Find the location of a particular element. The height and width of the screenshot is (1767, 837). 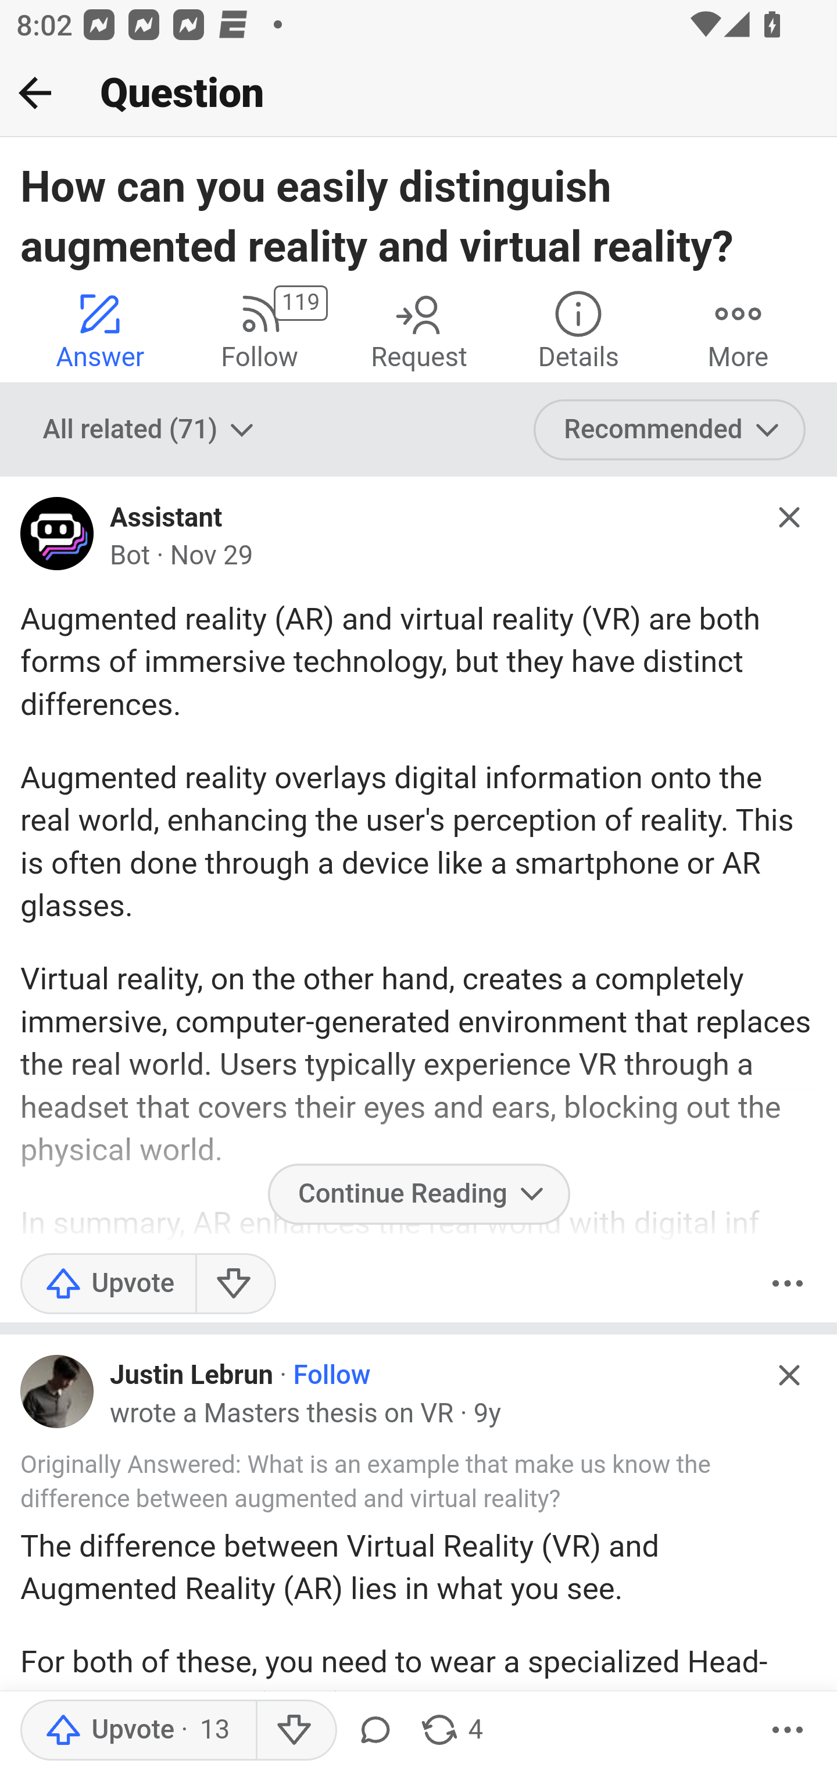

Back Question is located at coordinates (419, 94).